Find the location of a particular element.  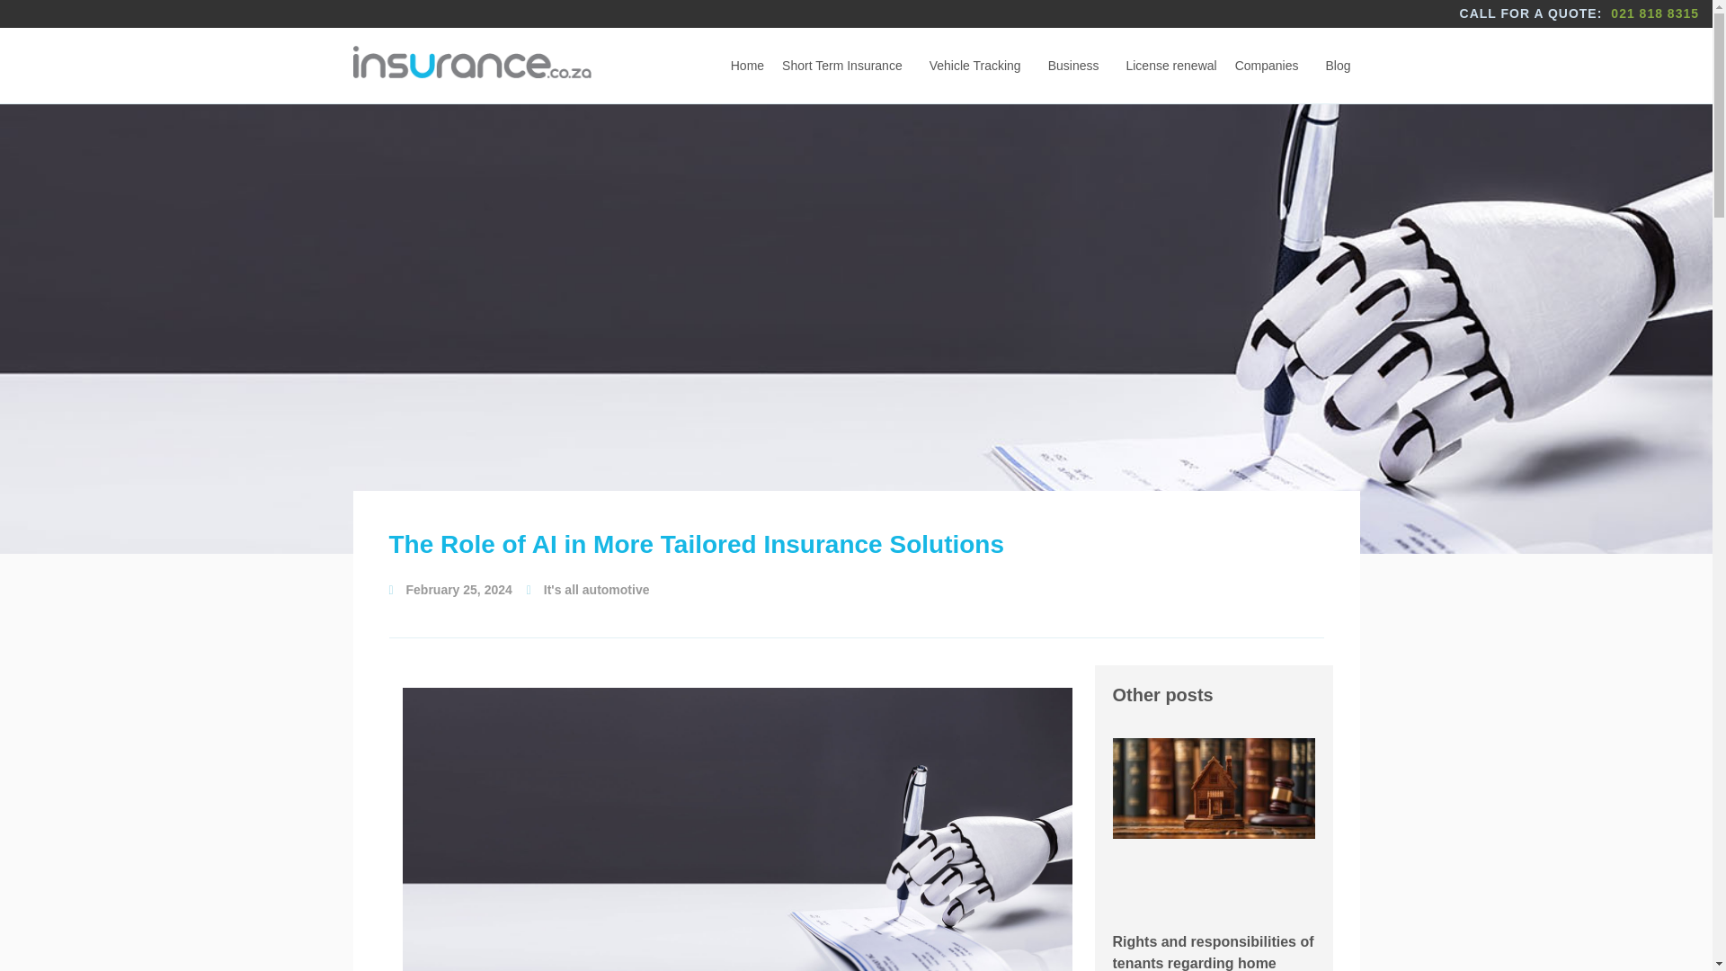

Vehicle Tracking is located at coordinates (979, 65).